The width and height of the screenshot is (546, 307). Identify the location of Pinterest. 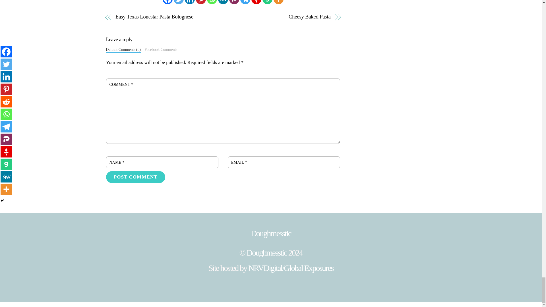
(201, 2).